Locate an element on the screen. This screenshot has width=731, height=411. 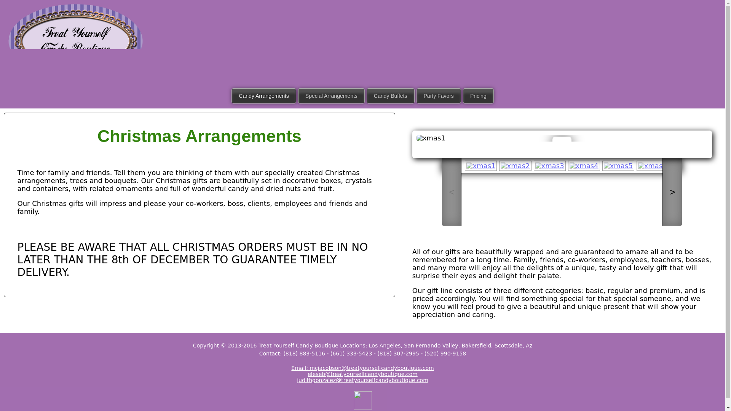
First is located at coordinates (547, 149).